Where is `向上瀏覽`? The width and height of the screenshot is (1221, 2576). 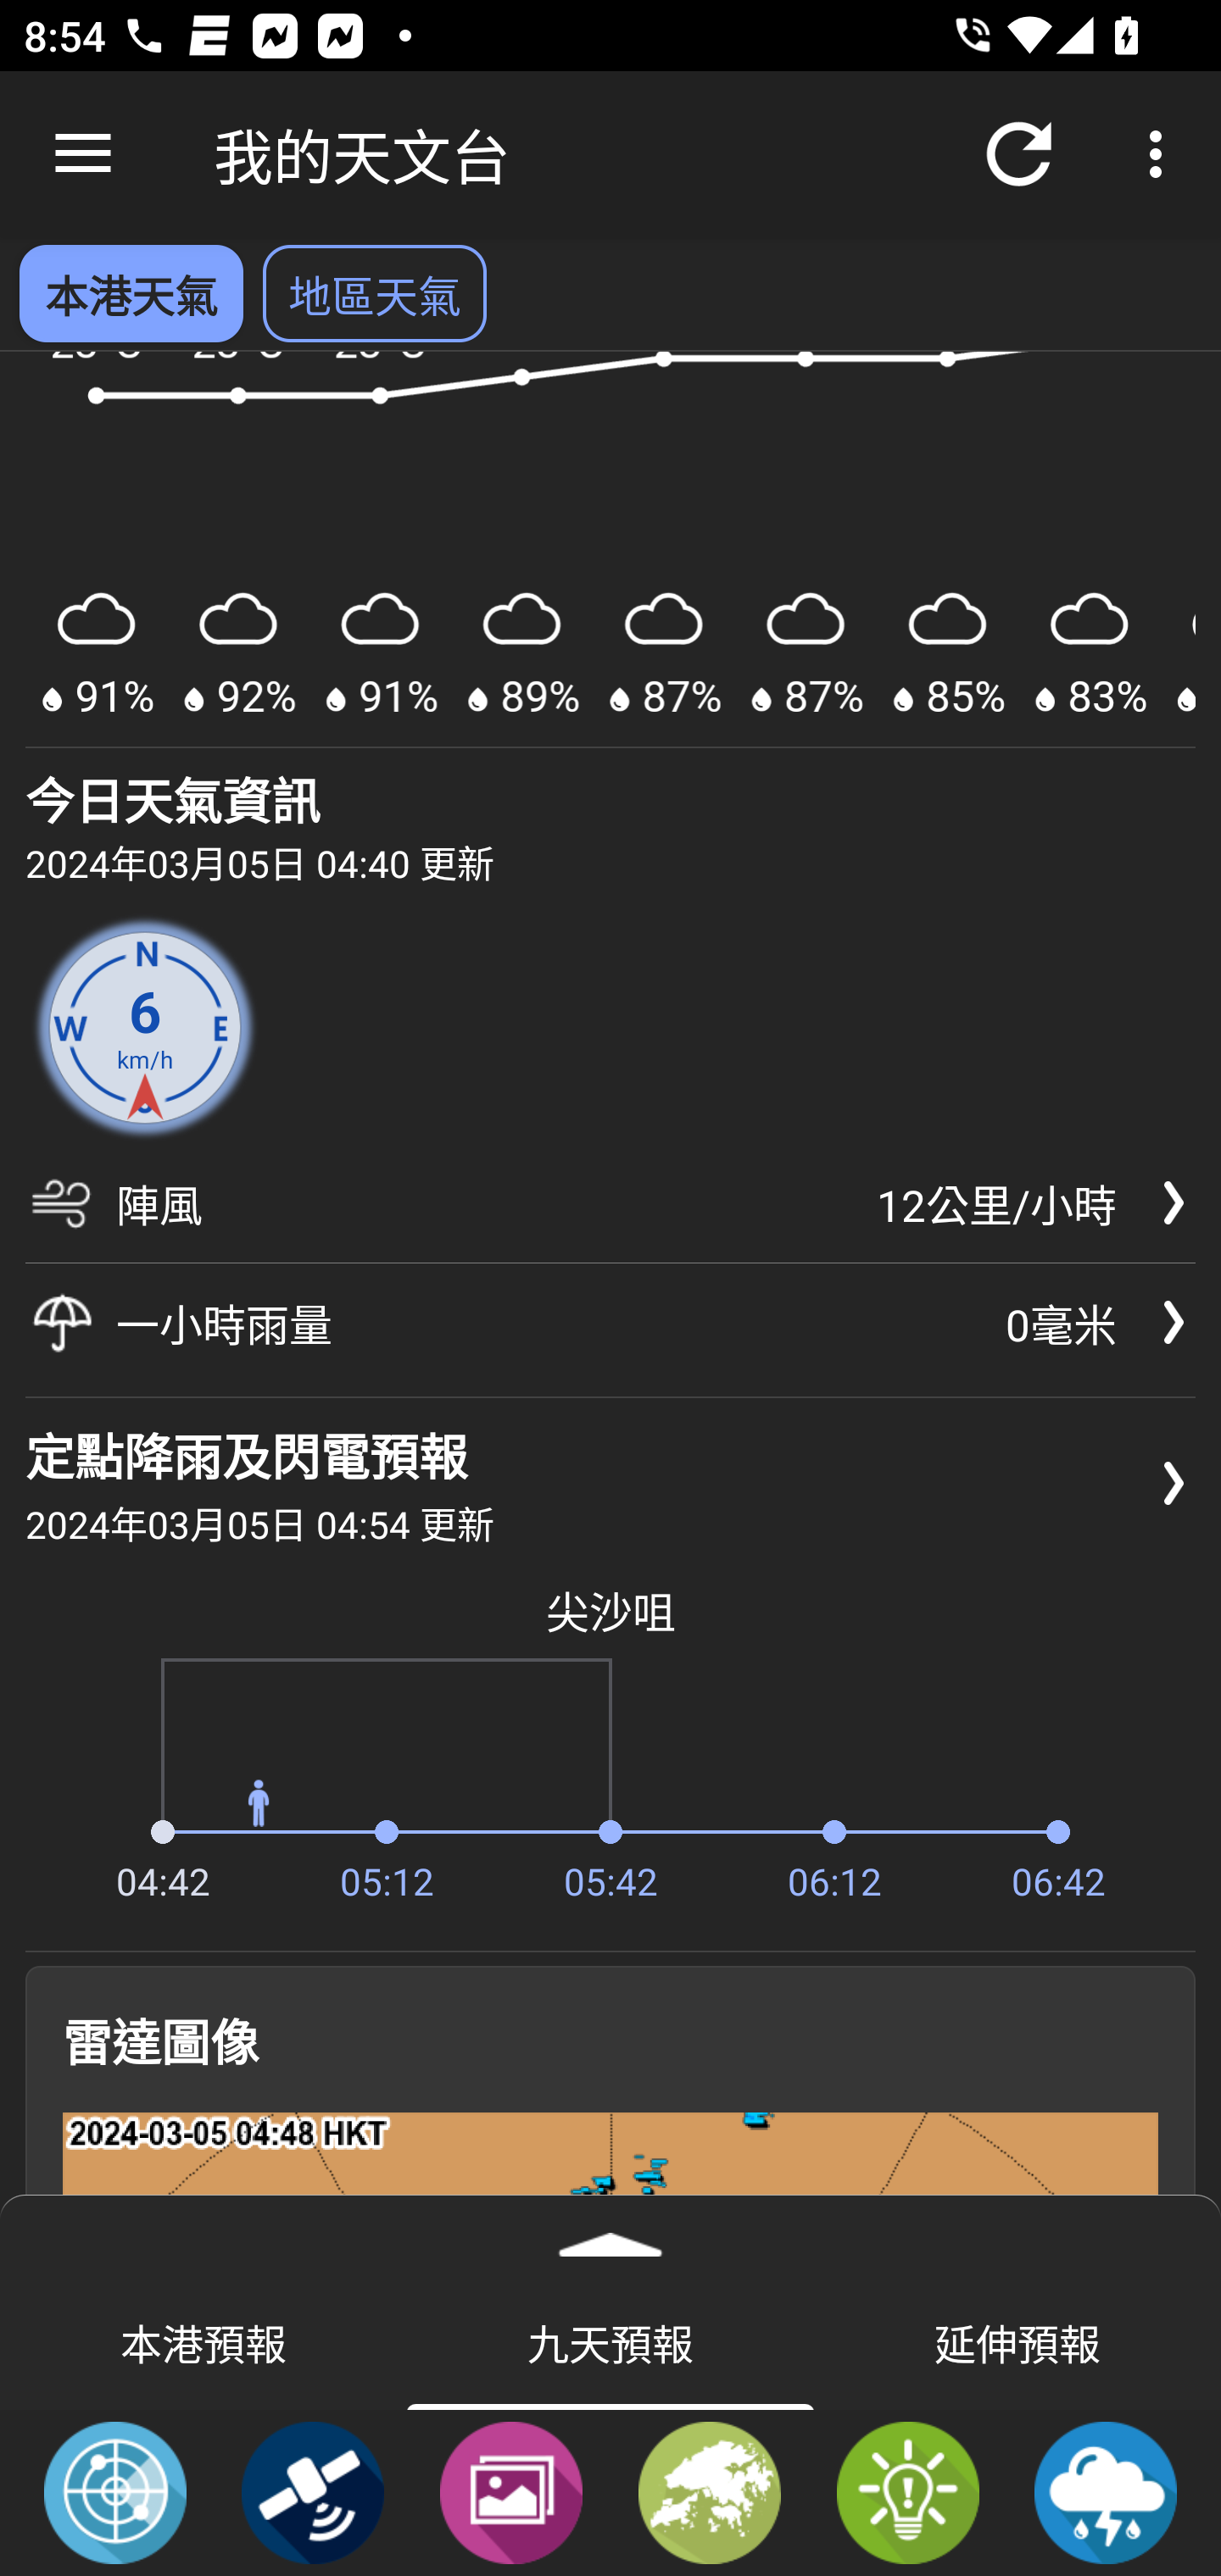 向上瀏覽 is located at coordinates (83, 154).